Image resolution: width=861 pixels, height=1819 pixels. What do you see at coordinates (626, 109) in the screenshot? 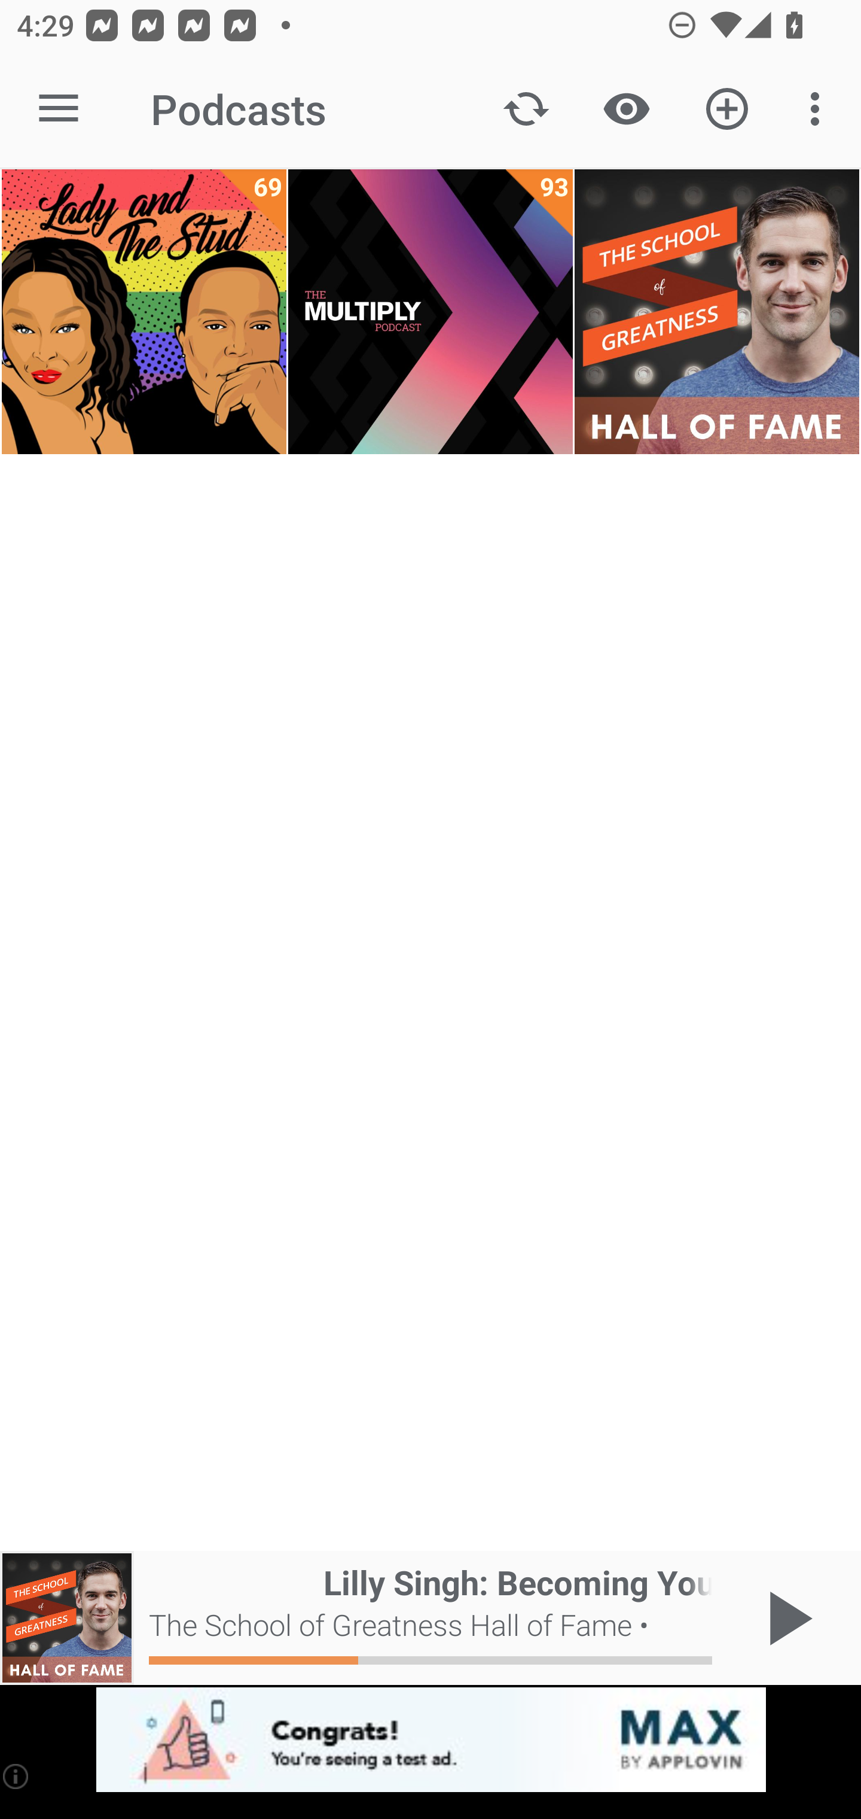
I see `Show / Hide played content` at bounding box center [626, 109].